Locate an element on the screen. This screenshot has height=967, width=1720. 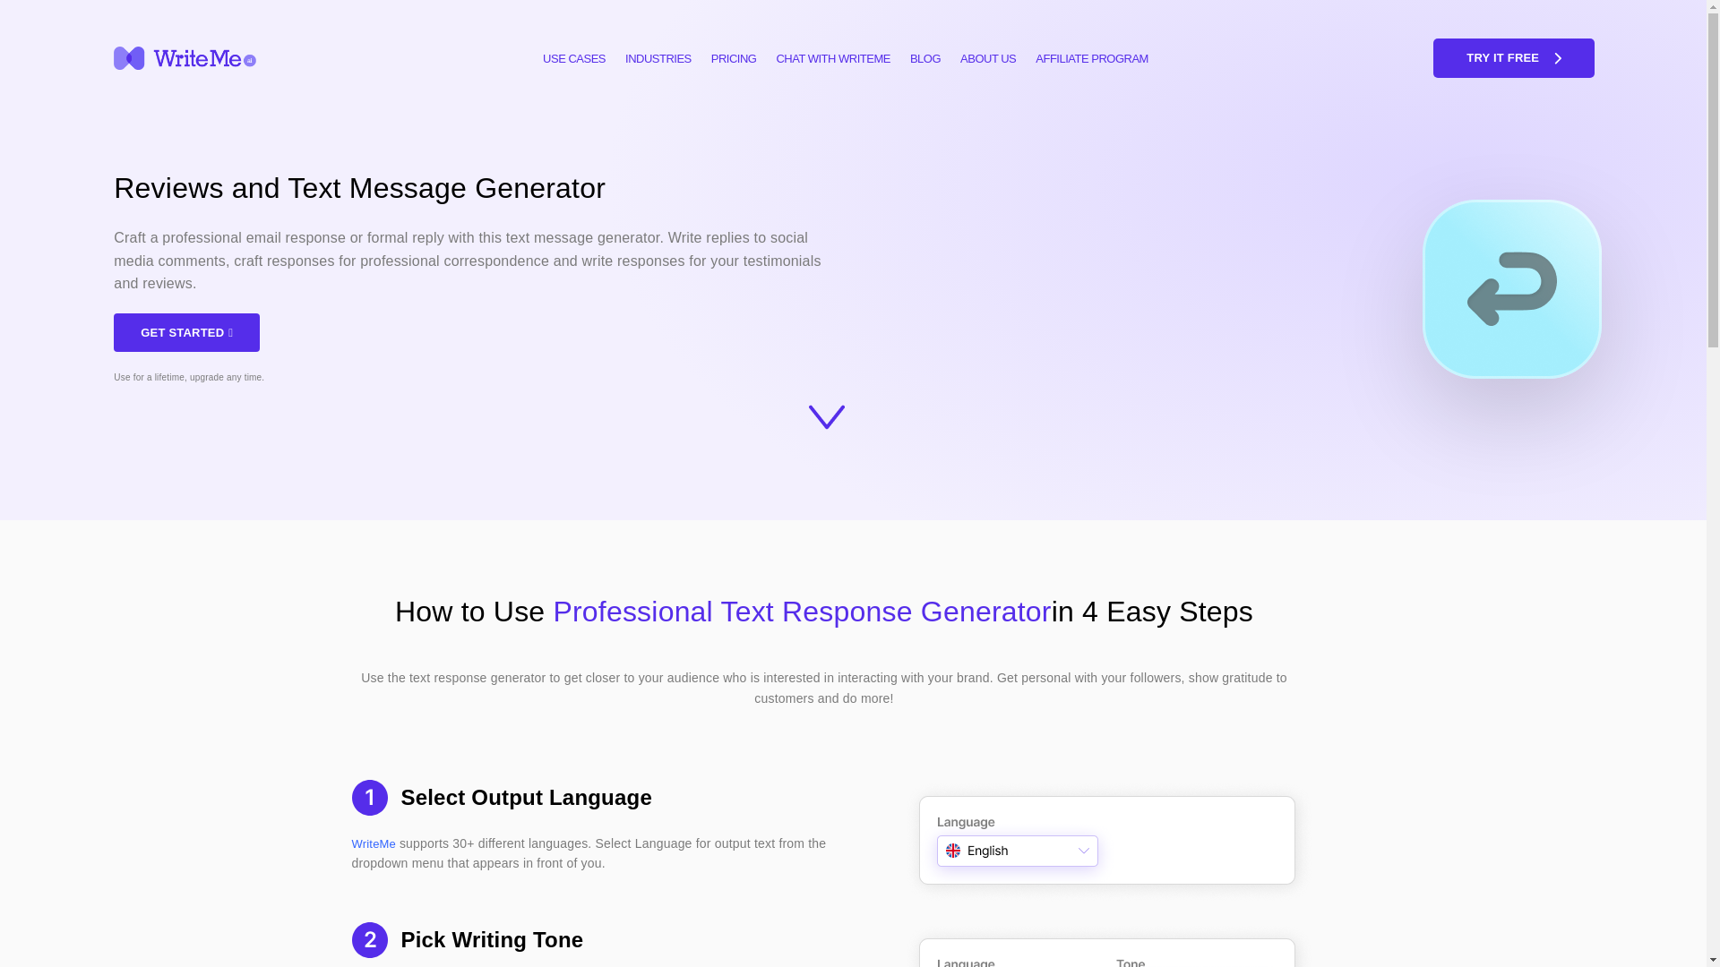
TRY IT FREE is located at coordinates (1513, 58).